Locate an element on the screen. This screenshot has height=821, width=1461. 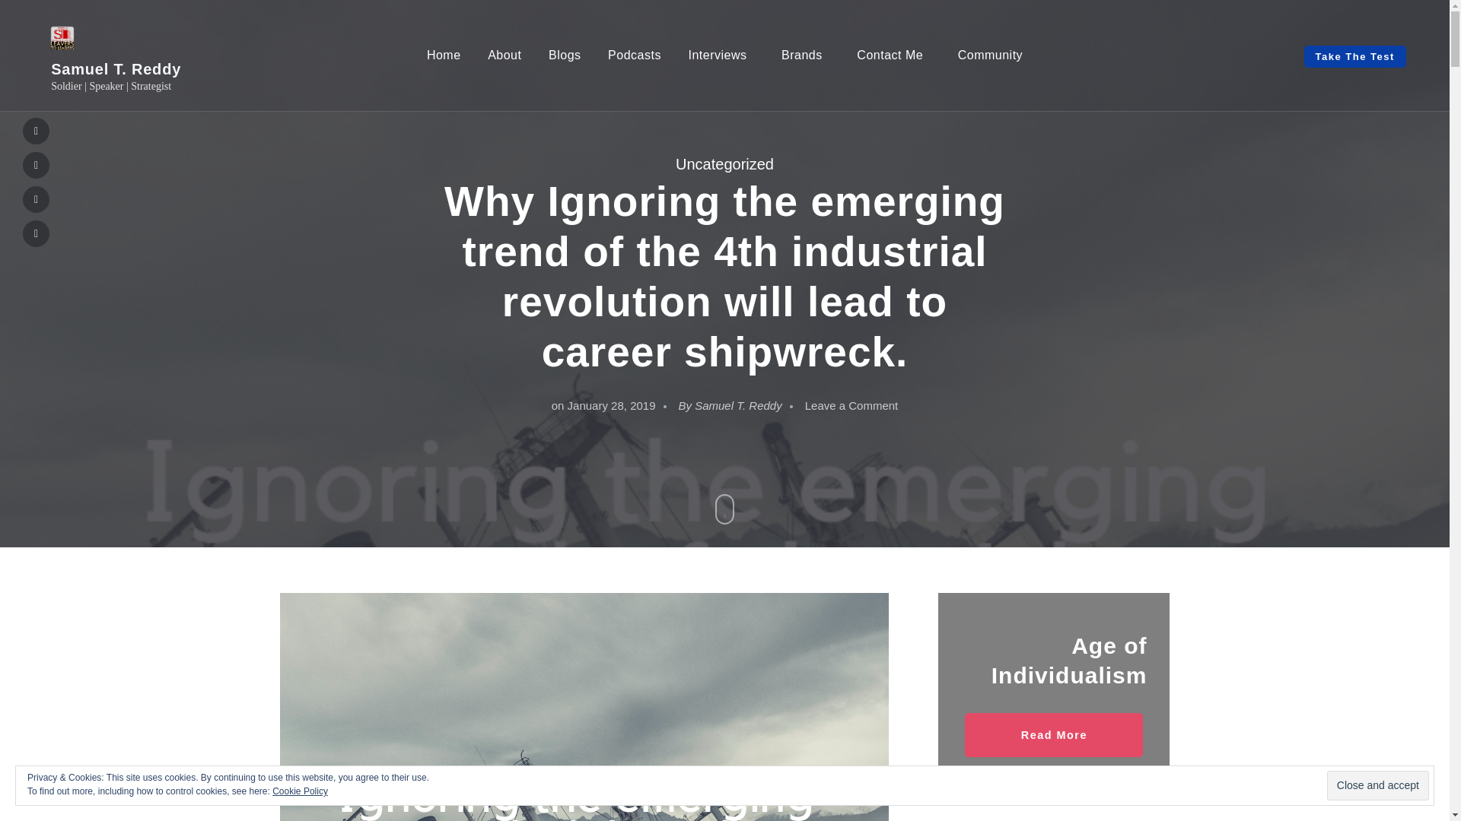
Uncategorized is located at coordinates (724, 164).